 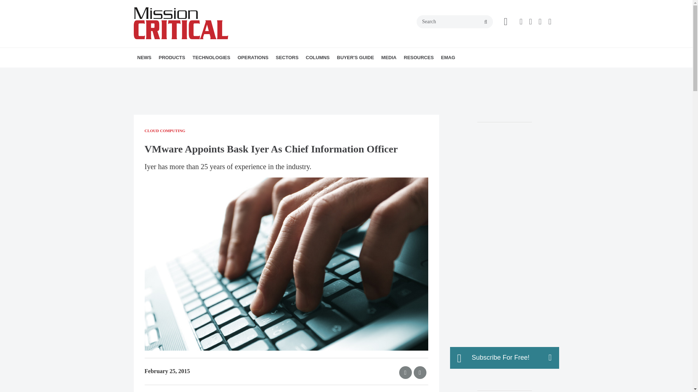 What do you see at coordinates (252, 73) in the screenshot?
I see `CABLING` at bounding box center [252, 73].